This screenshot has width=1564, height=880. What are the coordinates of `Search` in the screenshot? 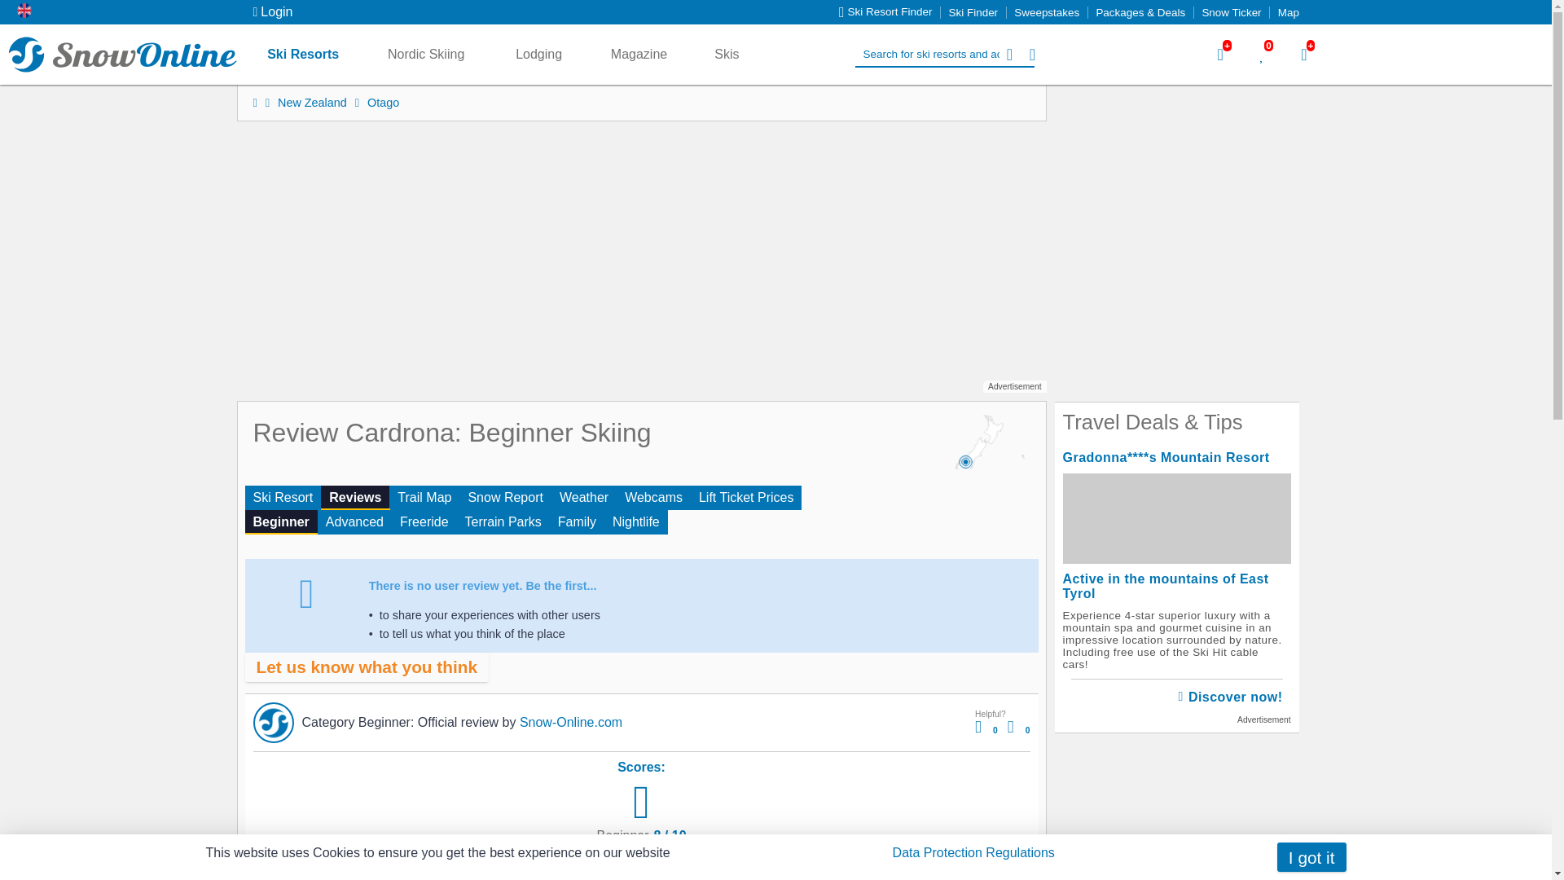 It's located at (1008, 54).